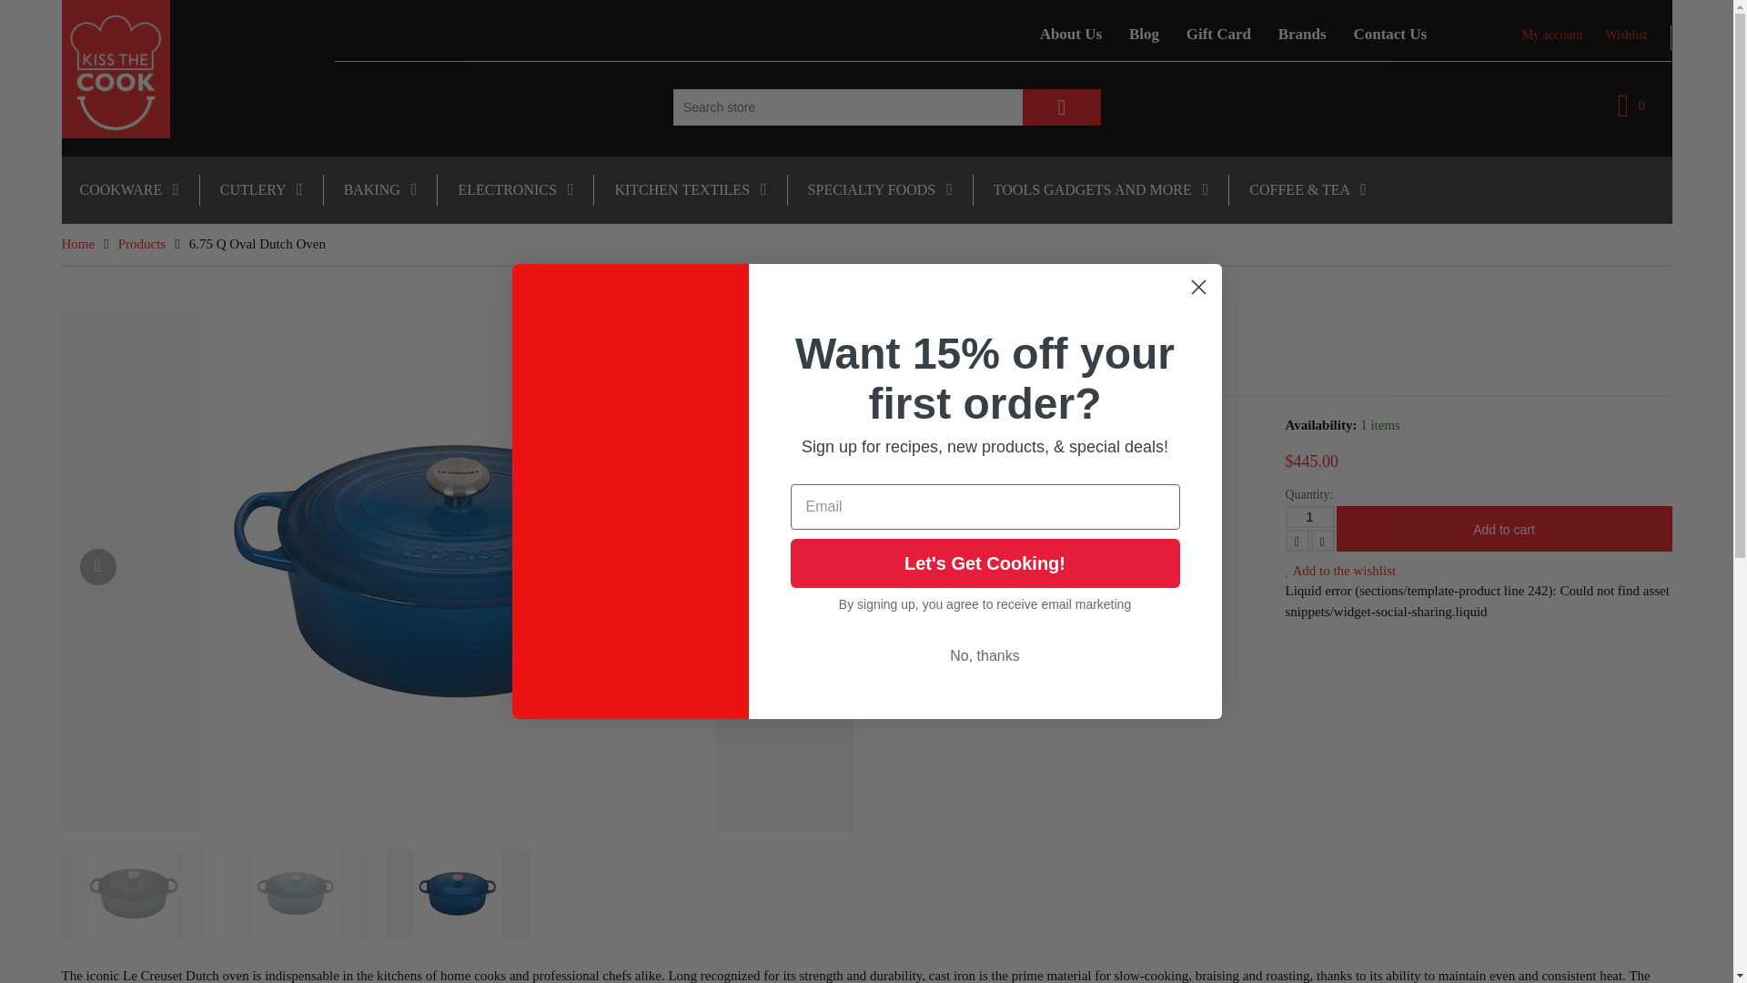 This screenshot has width=1747, height=983. Describe the element at coordinates (1626, 35) in the screenshot. I see `Wishlist` at that location.